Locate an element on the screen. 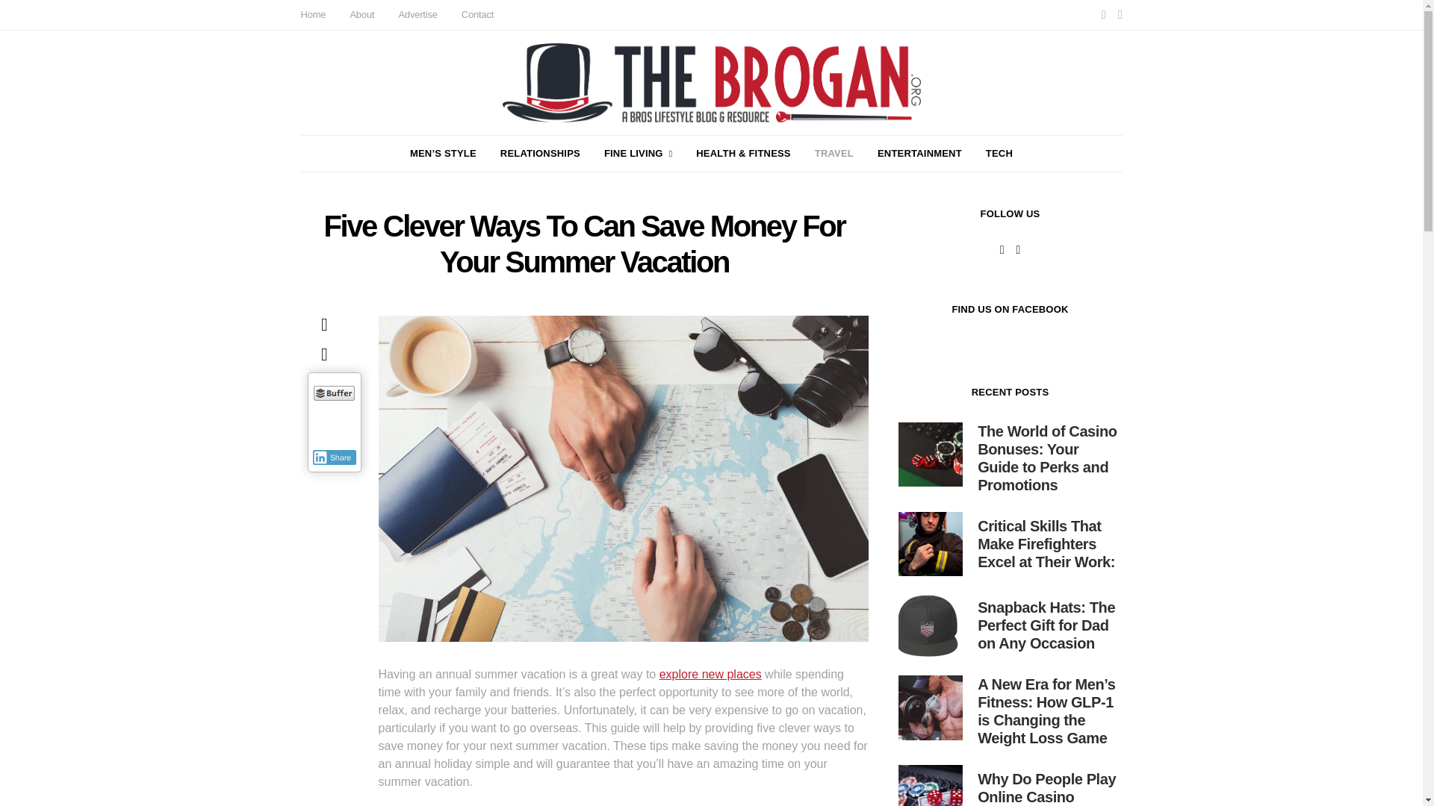 This screenshot has height=806, width=1434. RELATIONSHIPS is located at coordinates (541, 154).